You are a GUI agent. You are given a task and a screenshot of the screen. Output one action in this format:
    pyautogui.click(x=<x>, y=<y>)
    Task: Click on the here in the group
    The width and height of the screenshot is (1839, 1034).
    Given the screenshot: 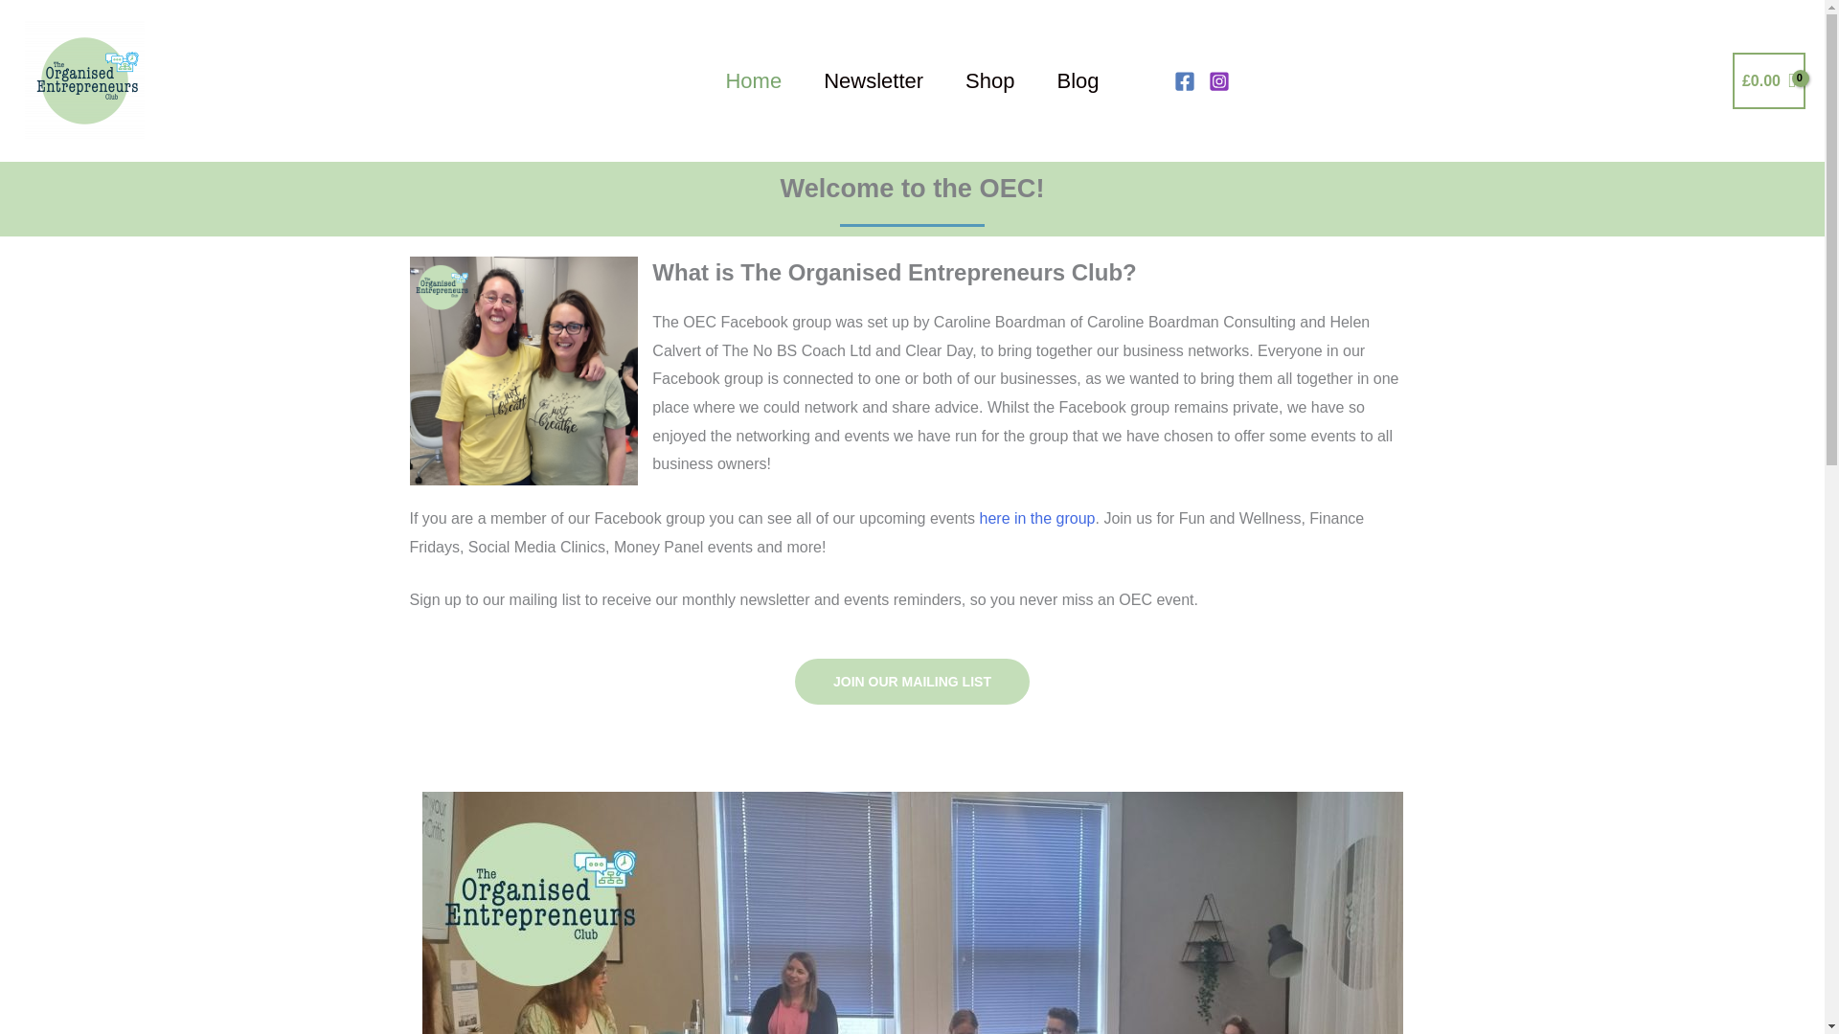 What is the action you would take?
    pyautogui.click(x=1036, y=518)
    